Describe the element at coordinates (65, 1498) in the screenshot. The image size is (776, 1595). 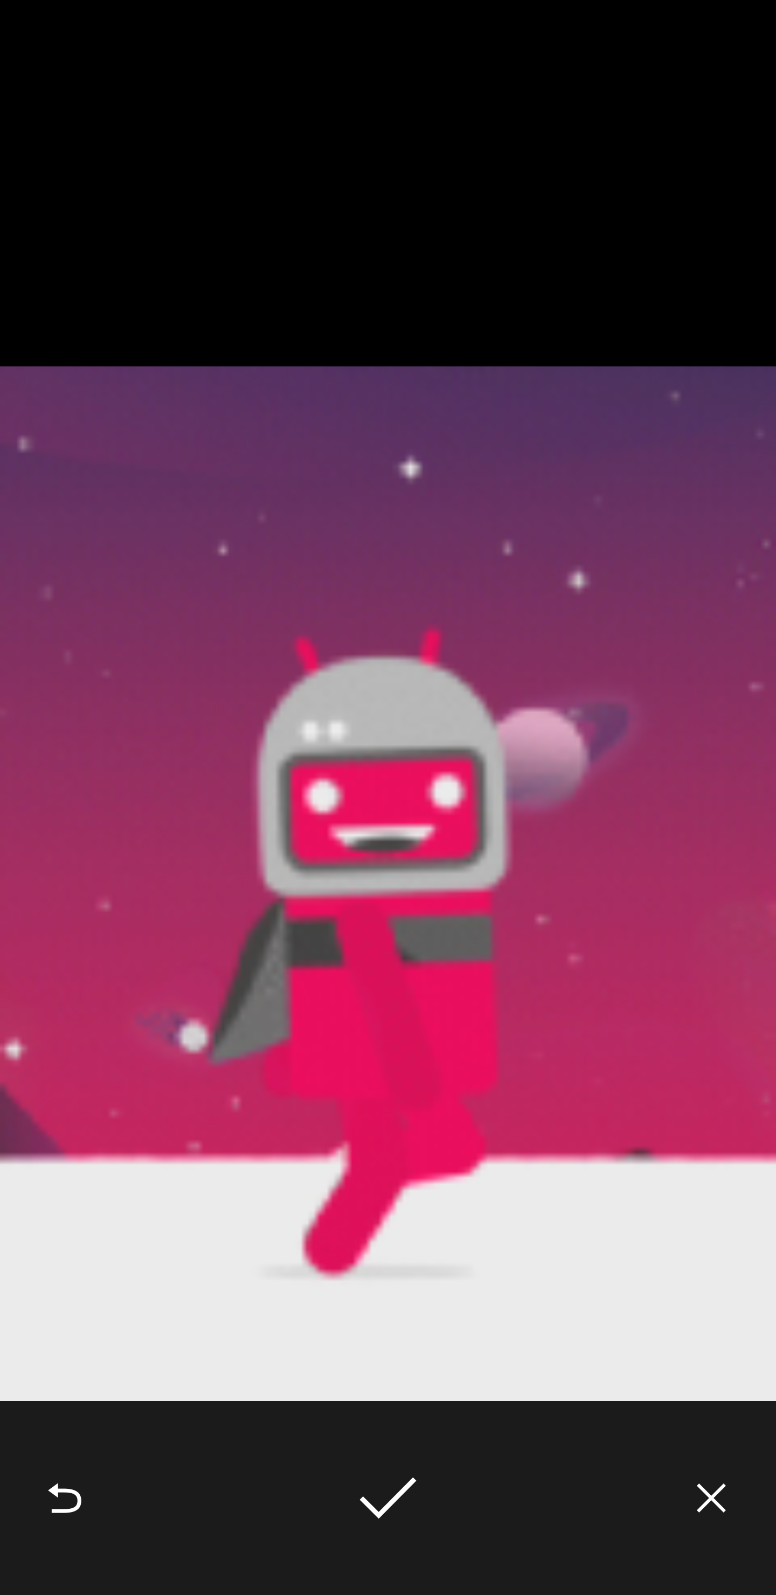
I see `Retake` at that location.